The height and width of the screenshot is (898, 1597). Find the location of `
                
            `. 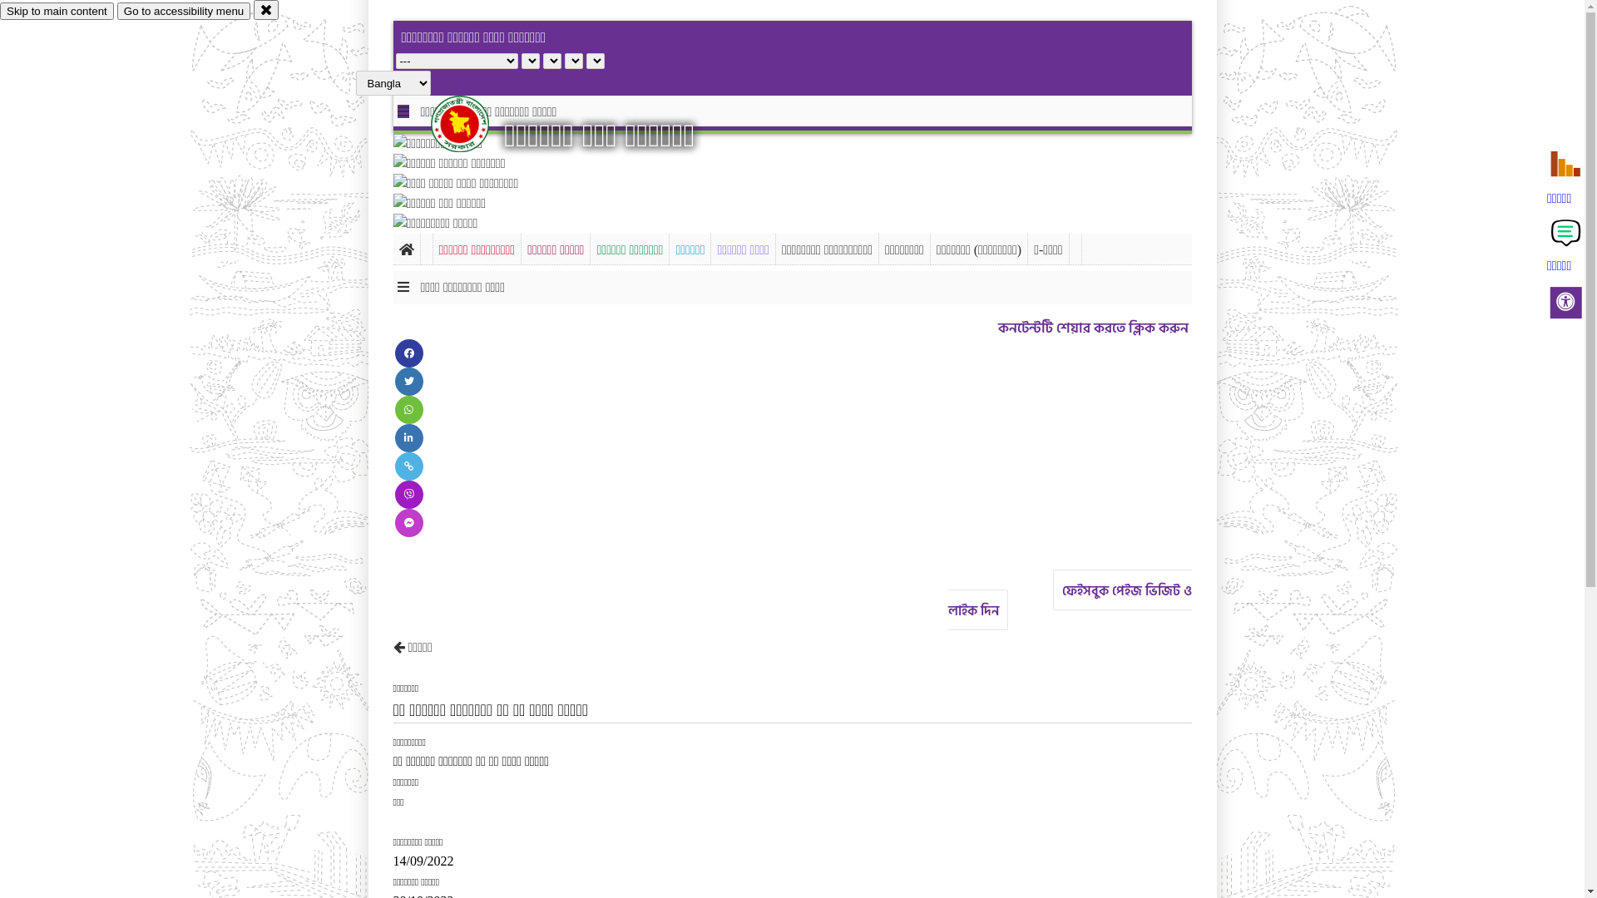


                
             is located at coordinates (474, 124).